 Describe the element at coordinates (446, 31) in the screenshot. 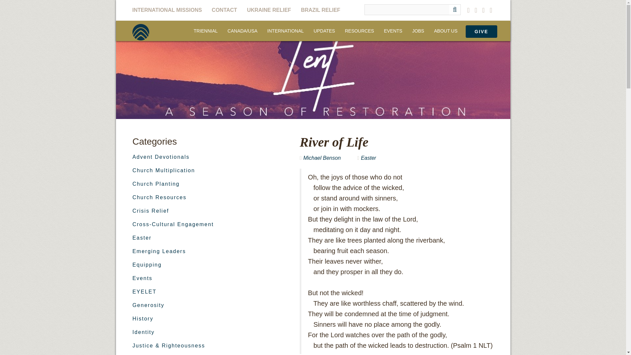

I see `ABOUT US` at that location.